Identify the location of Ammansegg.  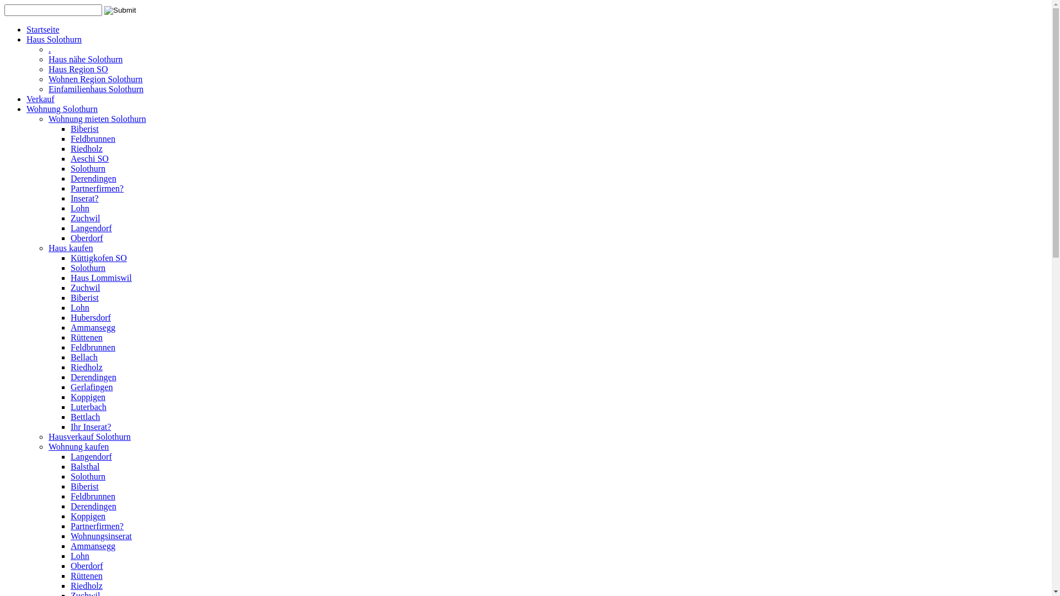
(93, 328).